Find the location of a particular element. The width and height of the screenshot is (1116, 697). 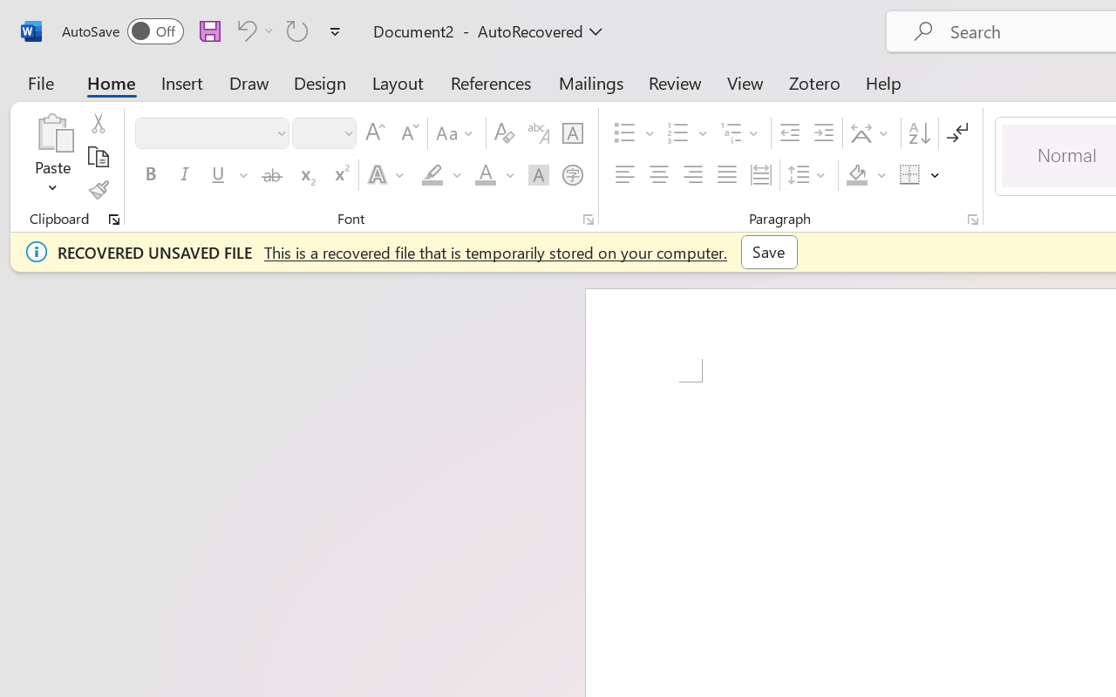

Subscript is located at coordinates (305, 175).